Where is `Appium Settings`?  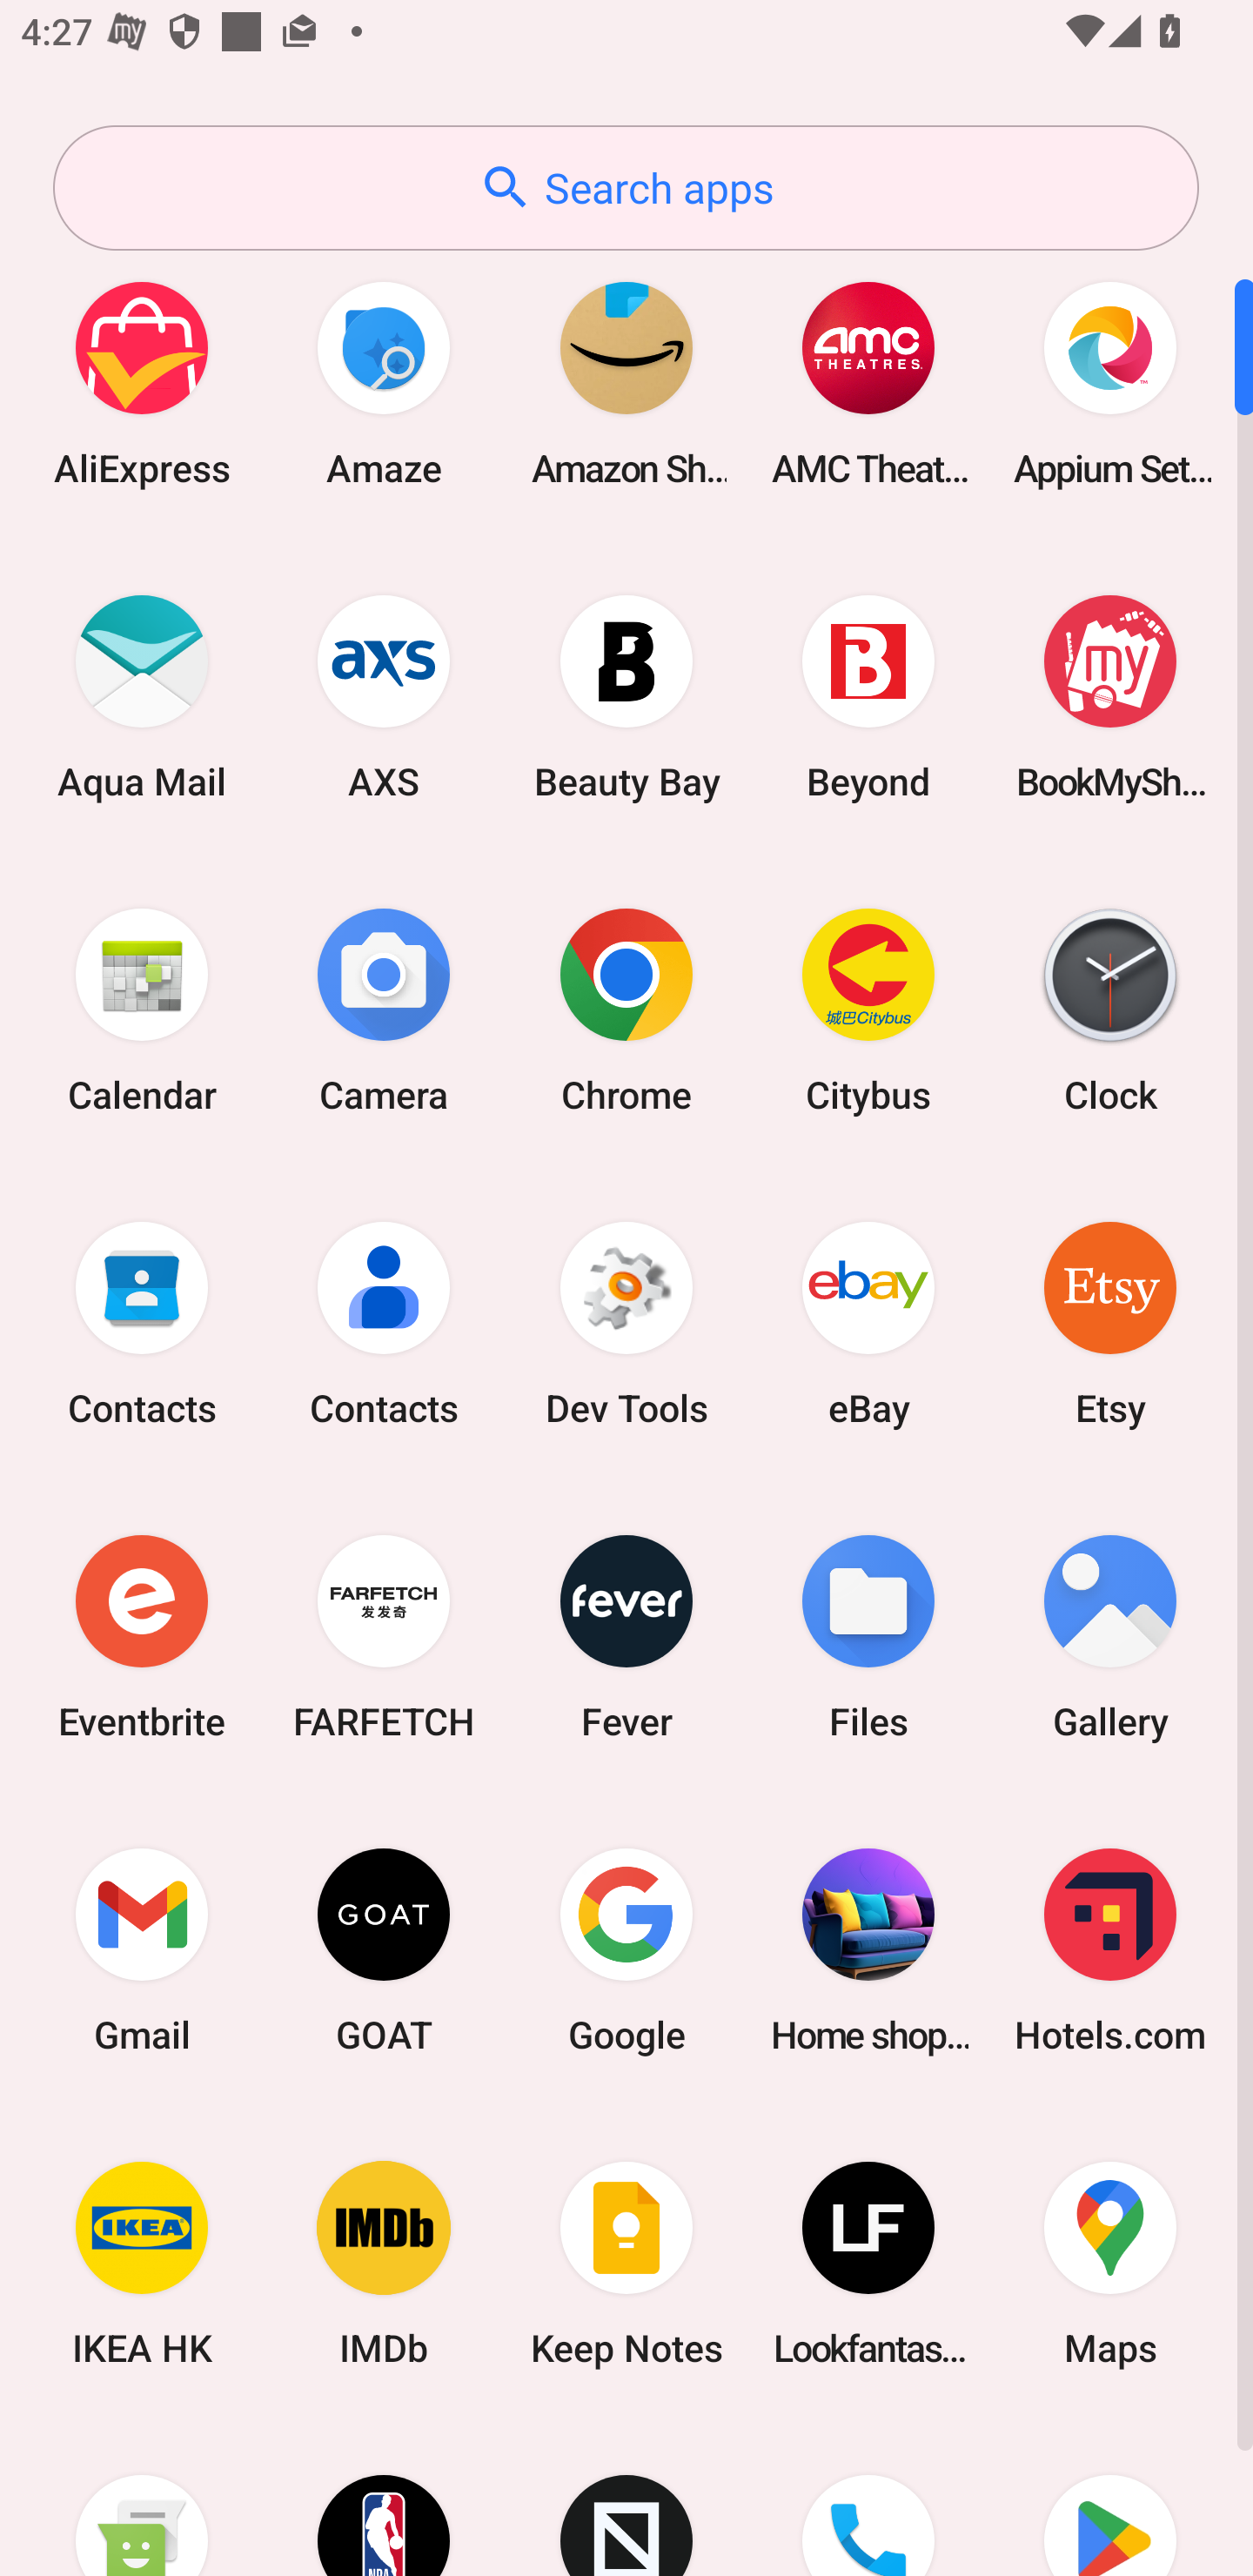 Appium Settings is located at coordinates (1110, 383).